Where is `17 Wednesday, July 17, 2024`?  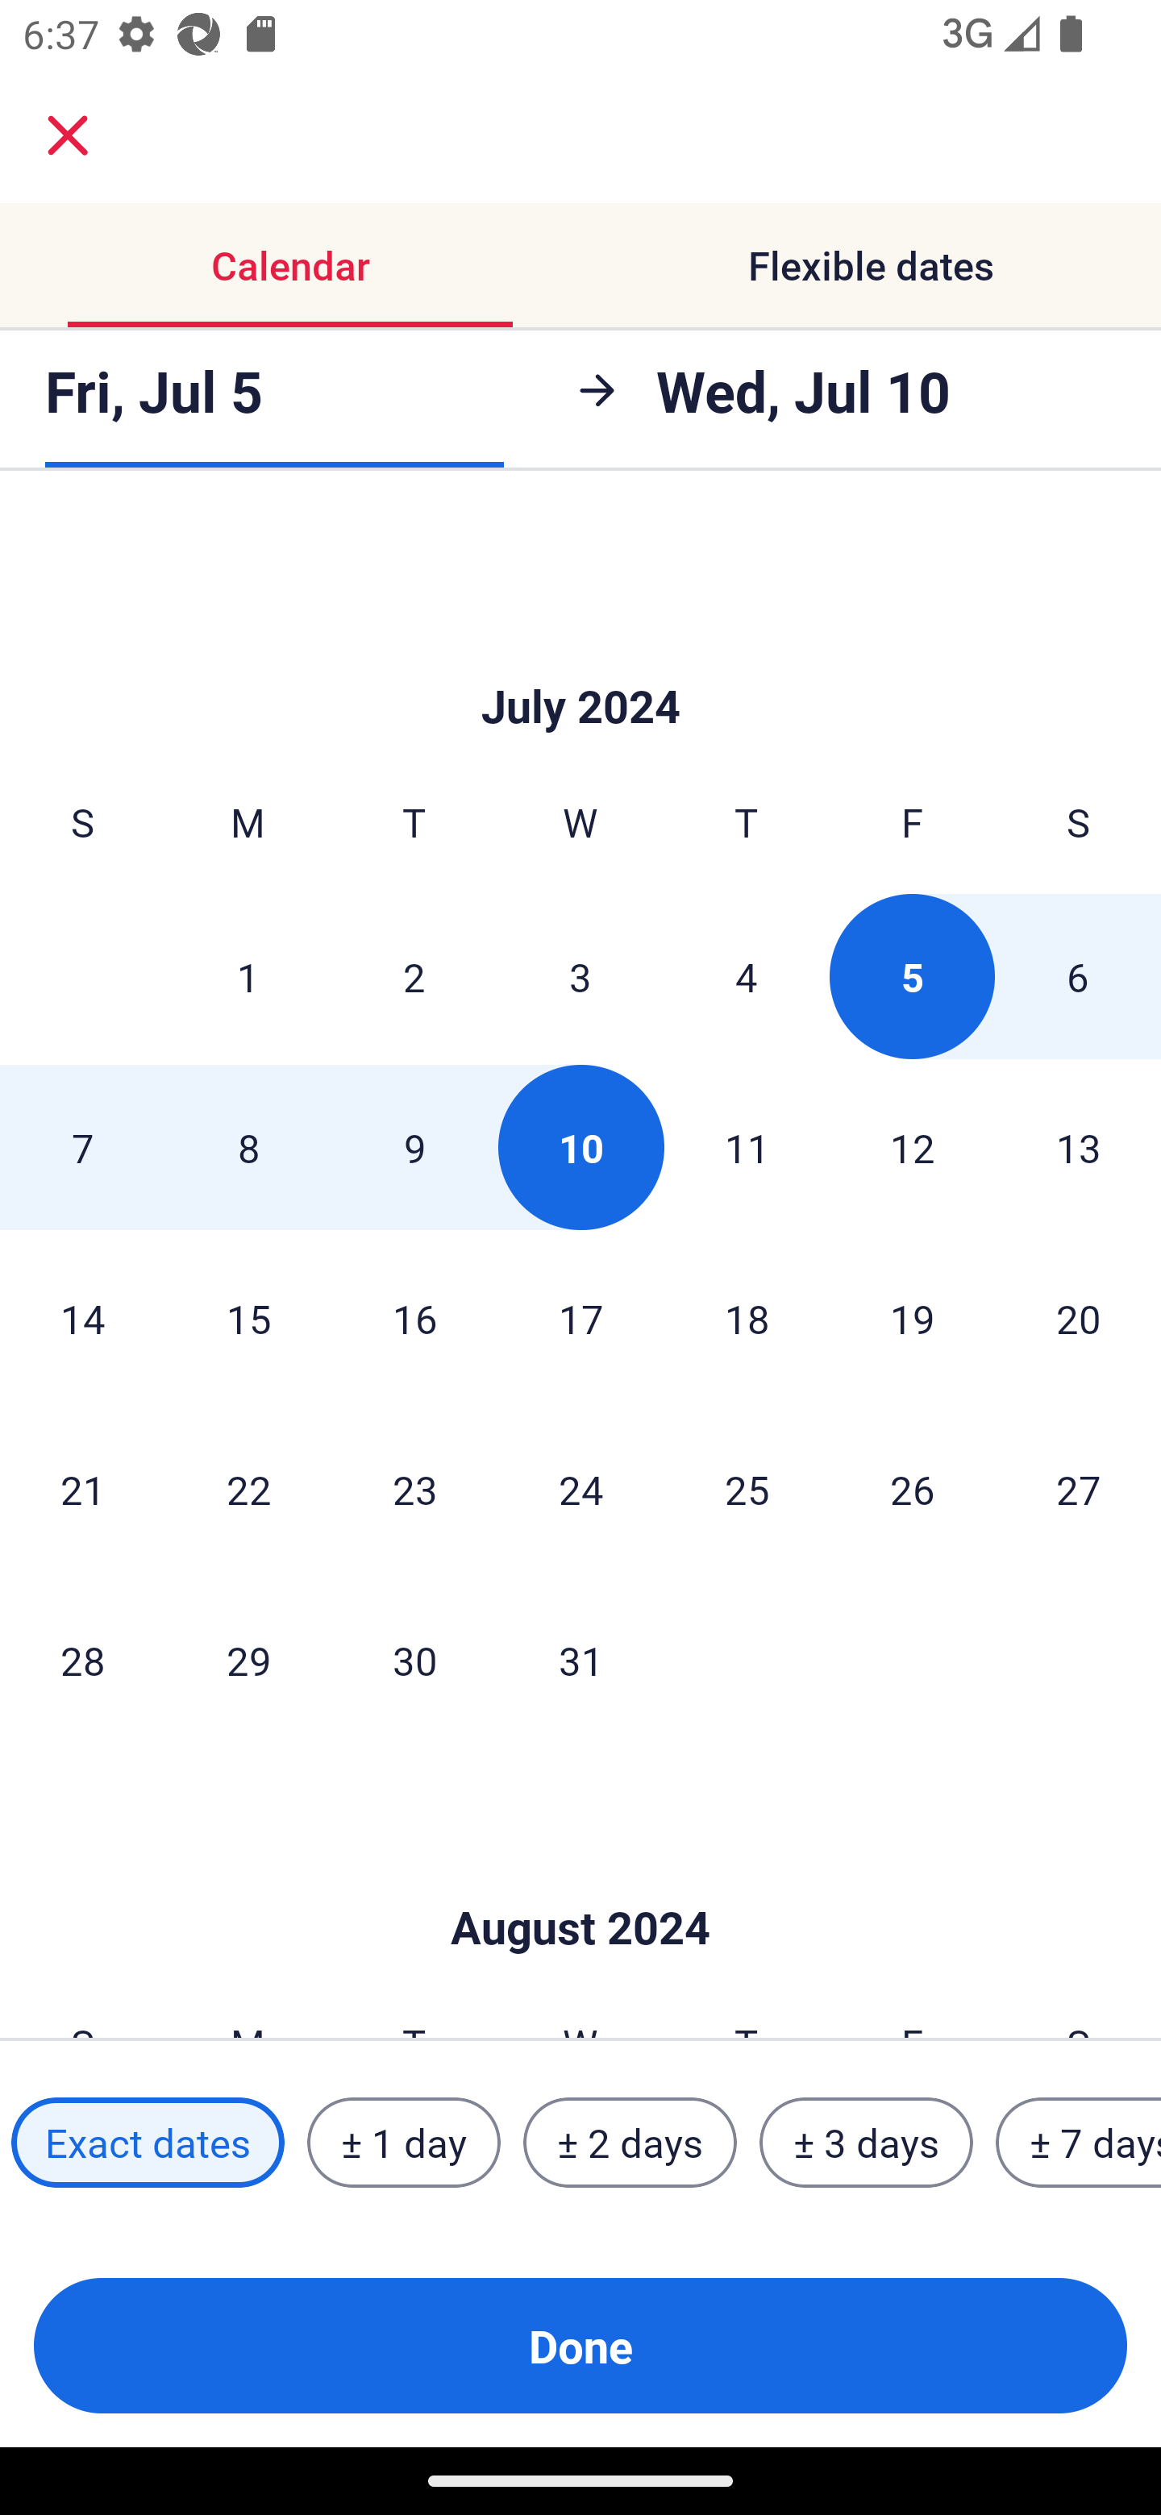 17 Wednesday, July 17, 2024 is located at coordinates (580, 1317).